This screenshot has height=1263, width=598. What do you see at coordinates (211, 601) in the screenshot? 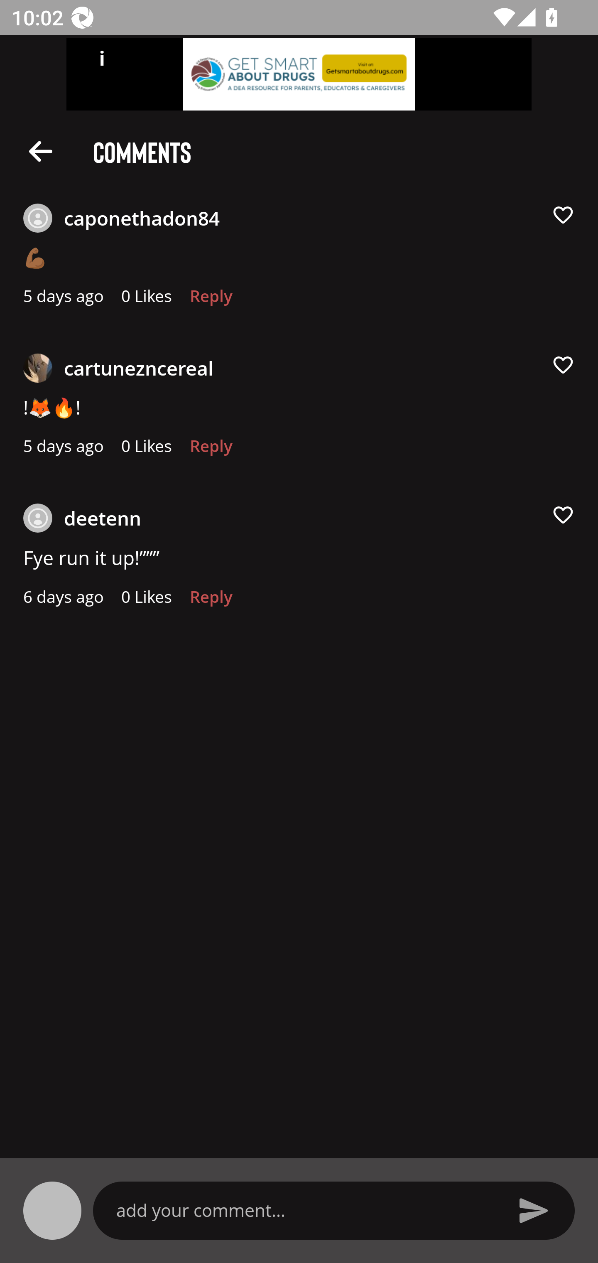
I see `Reply` at bounding box center [211, 601].